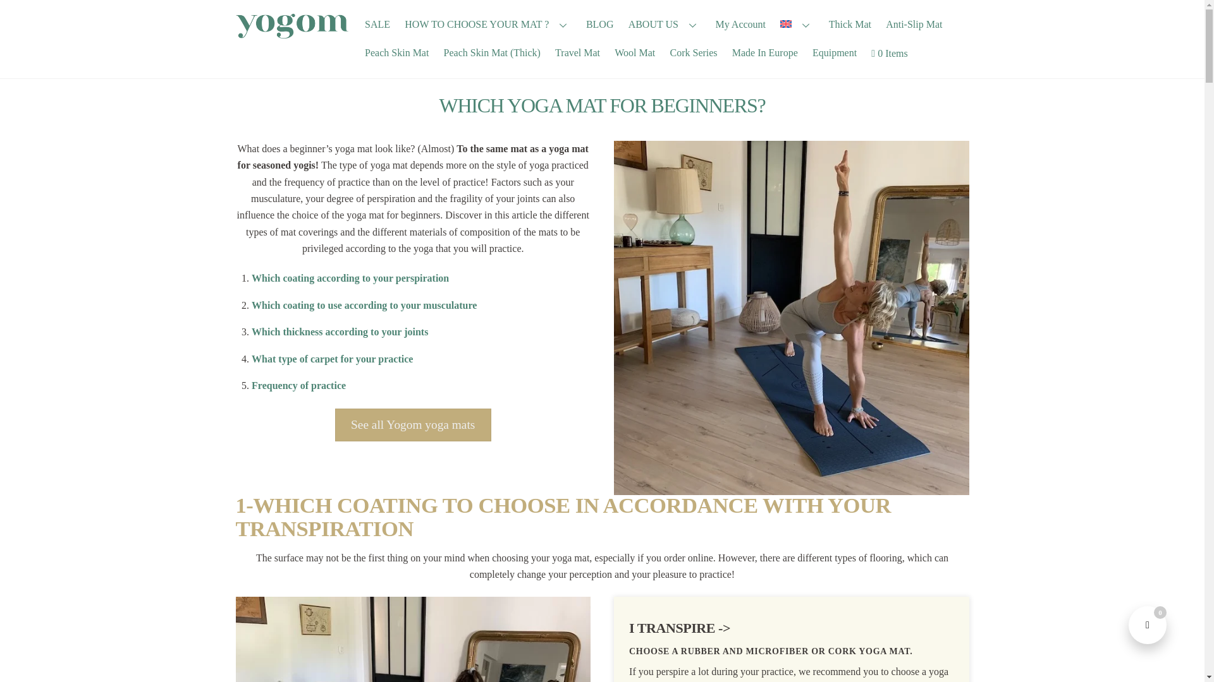  I want to click on ABOUT US, so click(664, 24).